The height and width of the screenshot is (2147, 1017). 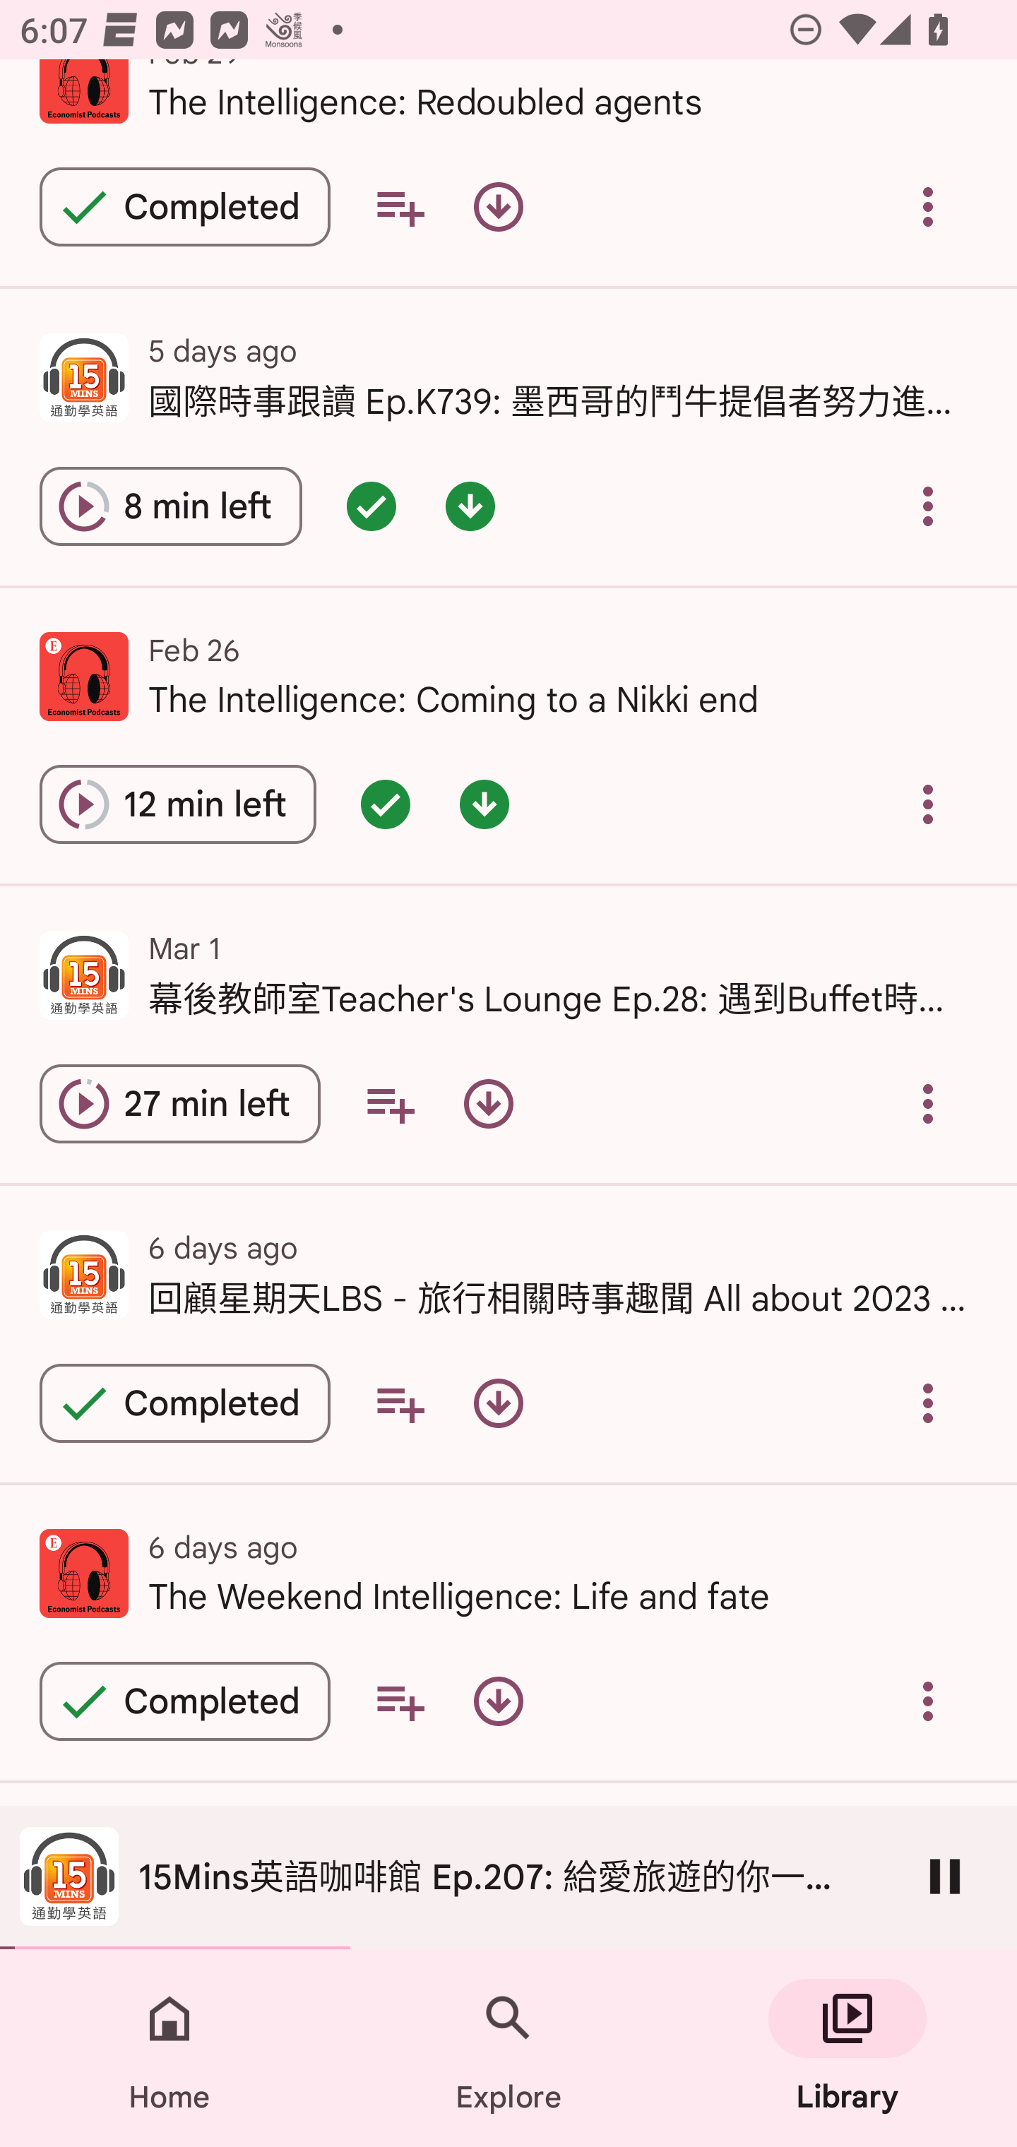 What do you see at coordinates (386, 804) in the screenshot?
I see `Episode queued - double tap for options` at bounding box center [386, 804].